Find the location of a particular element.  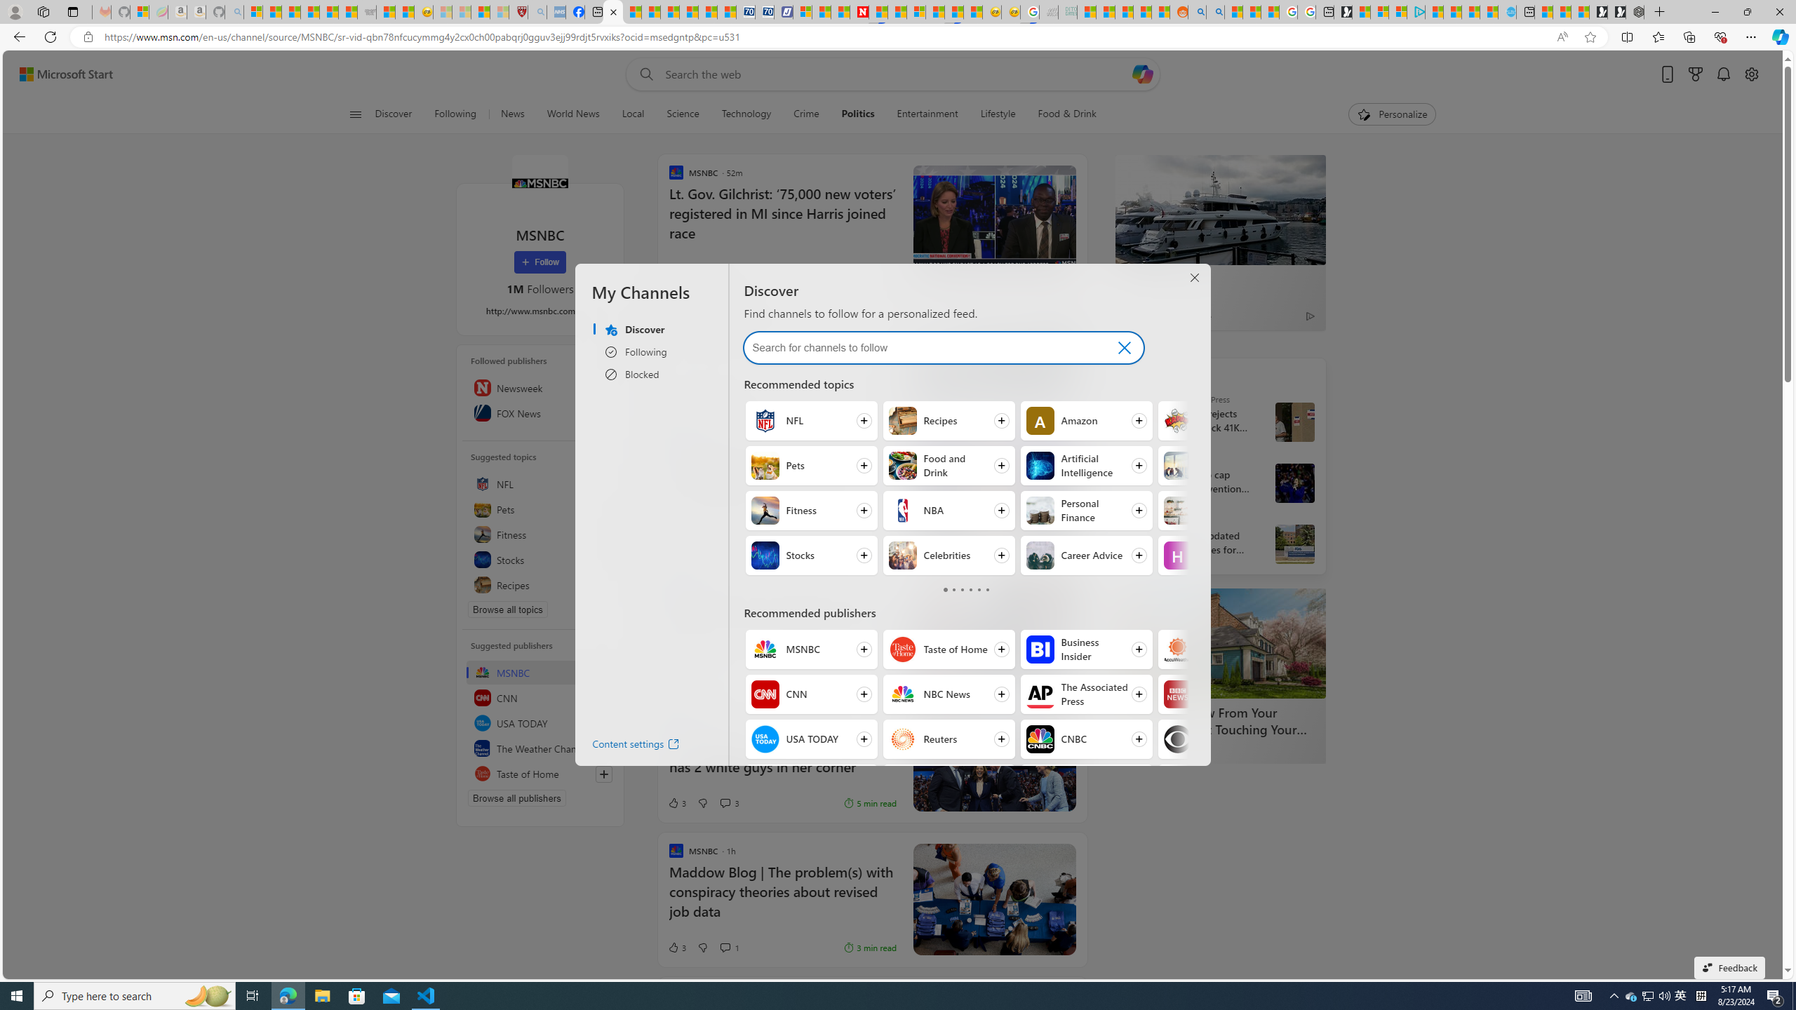

Follow Stocks is located at coordinates (811, 555).